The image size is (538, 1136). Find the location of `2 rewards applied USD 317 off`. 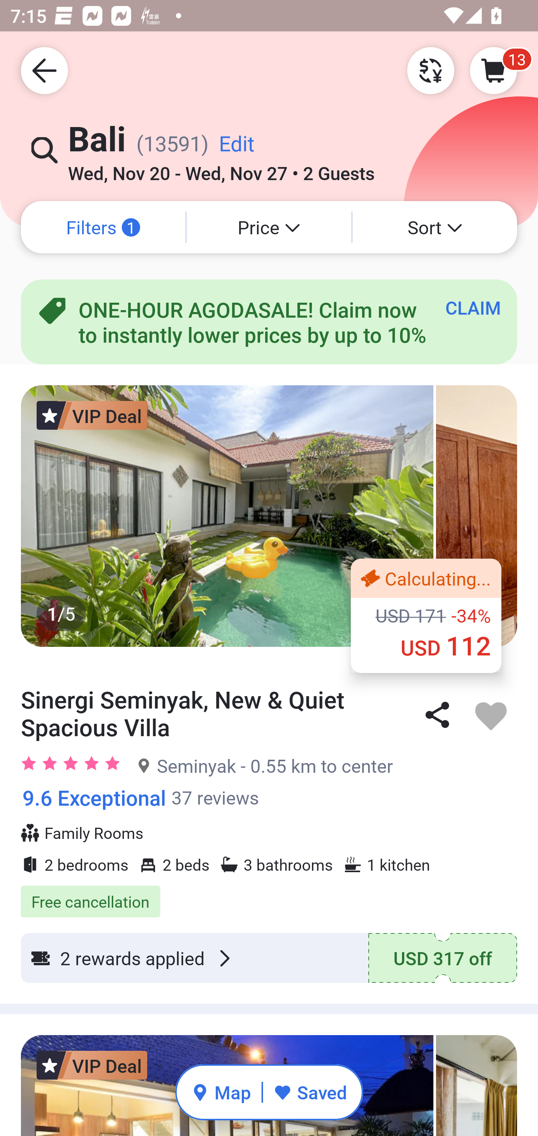

2 rewards applied USD 317 off is located at coordinates (269, 958).